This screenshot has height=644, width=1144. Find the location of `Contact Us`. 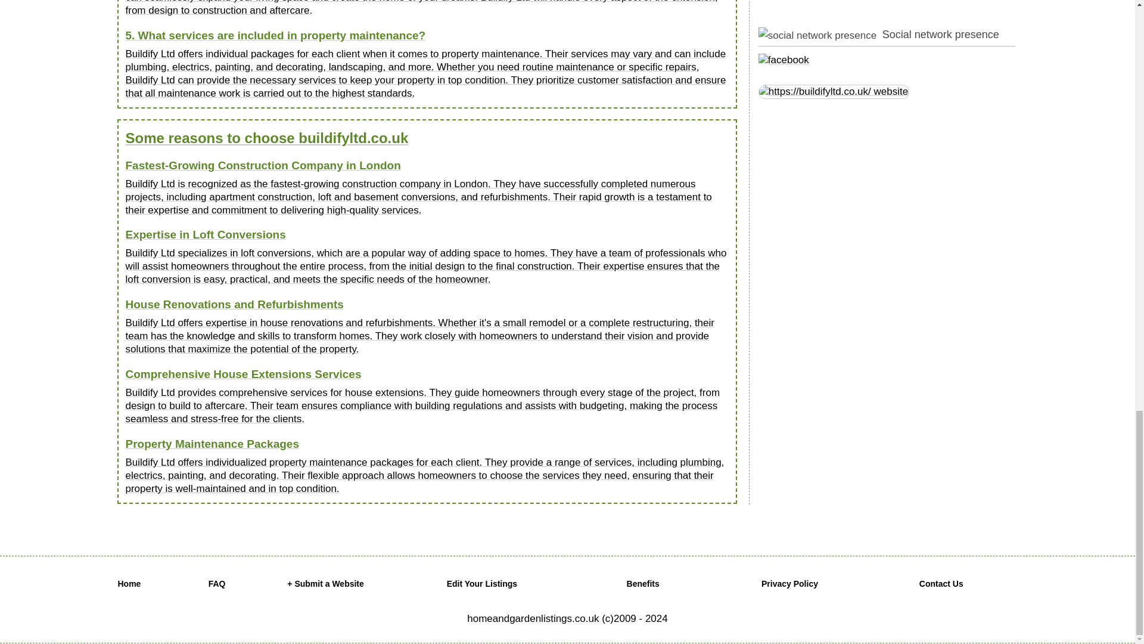

Contact Us is located at coordinates (941, 583).